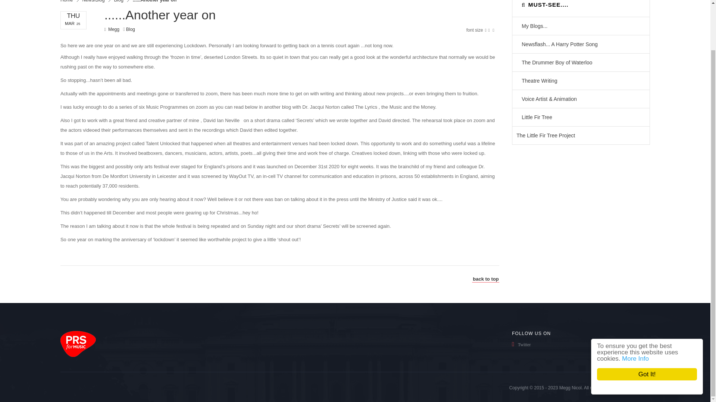  I want to click on Home, so click(69, 1).